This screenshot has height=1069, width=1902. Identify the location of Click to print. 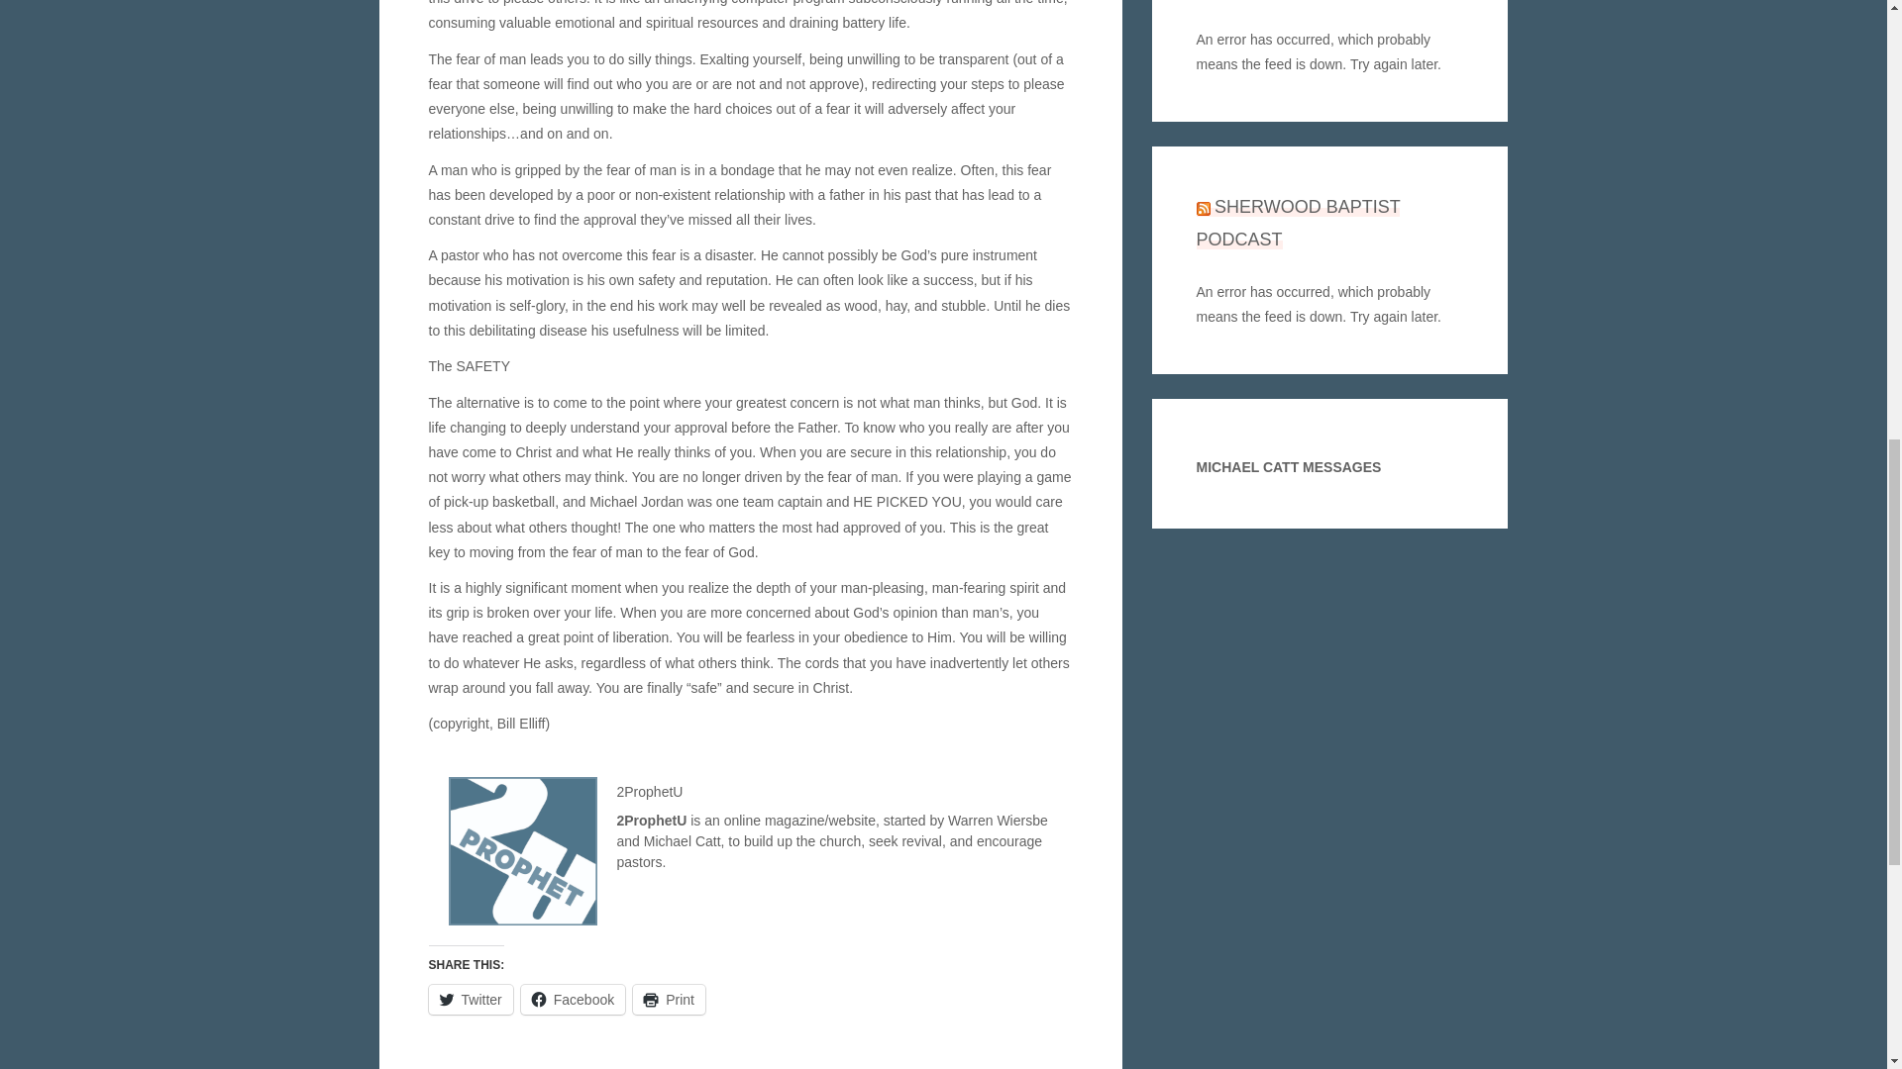
(670, 999).